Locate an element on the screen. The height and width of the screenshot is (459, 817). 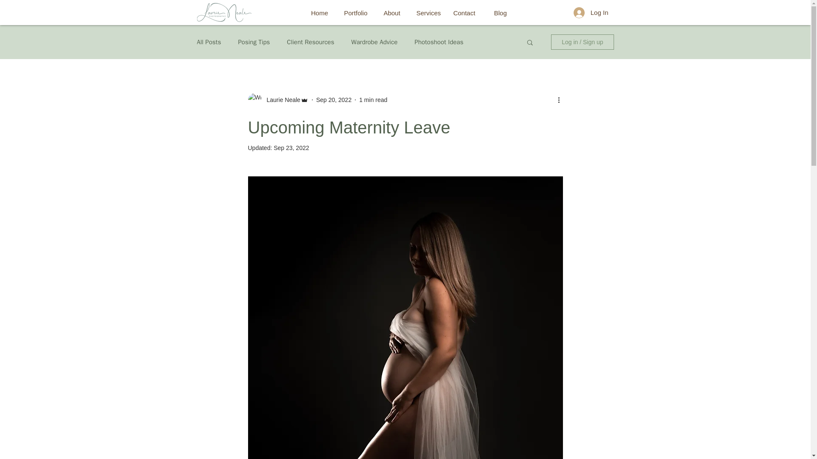
Sep 23, 2022 is located at coordinates (291, 148).